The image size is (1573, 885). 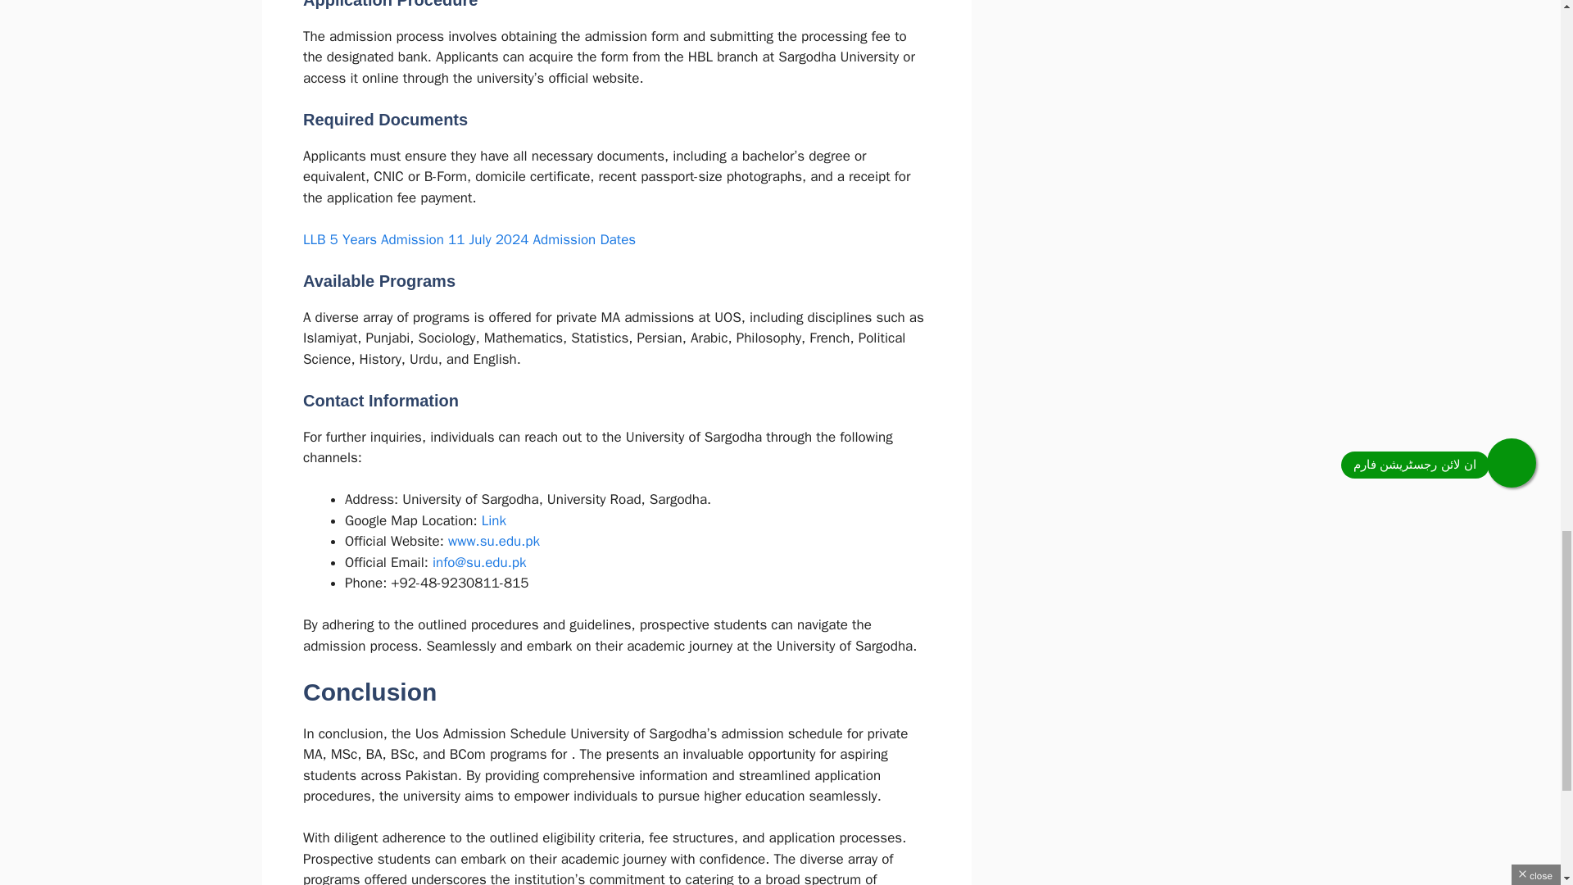 What do you see at coordinates (493, 520) in the screenshot?
I see `Link` at bounding box center [493, 520].